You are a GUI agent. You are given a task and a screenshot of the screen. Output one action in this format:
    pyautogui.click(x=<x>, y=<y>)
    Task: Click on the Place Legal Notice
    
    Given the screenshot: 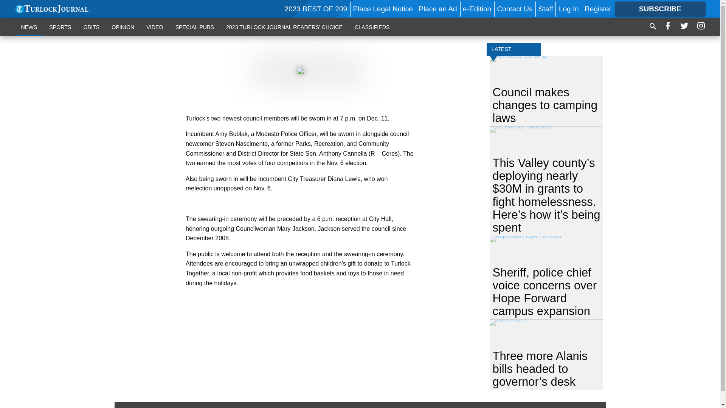 What is the action you would take?
    pyautogui.click(x=383, y=9)
    